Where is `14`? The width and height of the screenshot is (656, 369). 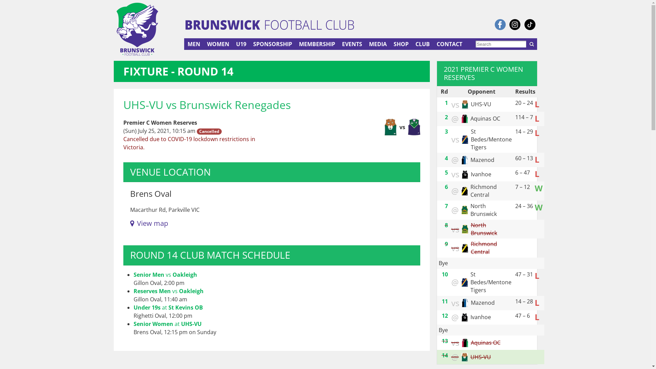
14 is located at coordinates (445, 355).